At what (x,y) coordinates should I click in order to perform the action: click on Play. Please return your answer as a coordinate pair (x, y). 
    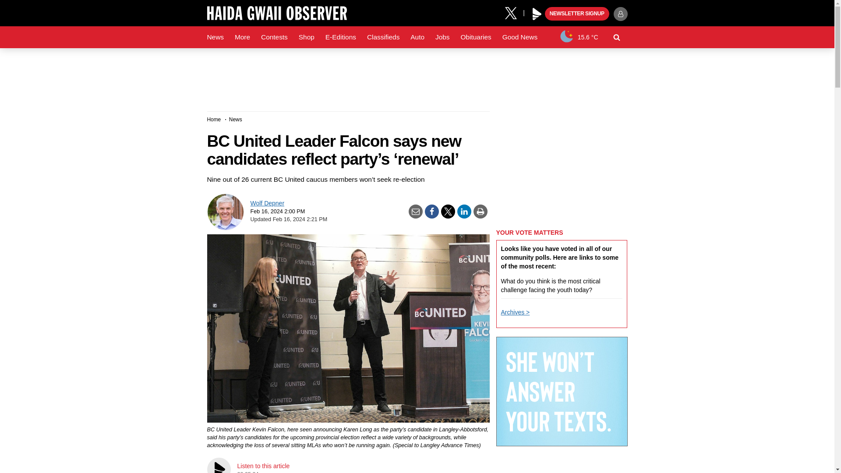
    Looking at the image, I should click on (537, 14).